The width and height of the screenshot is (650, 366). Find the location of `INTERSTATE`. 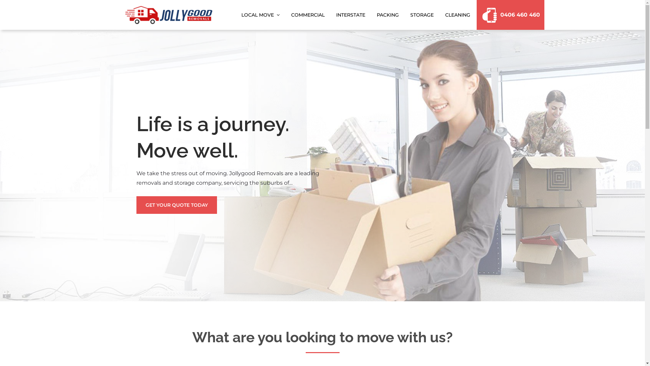

INTERSTATE is located at coordinates (351, 15).